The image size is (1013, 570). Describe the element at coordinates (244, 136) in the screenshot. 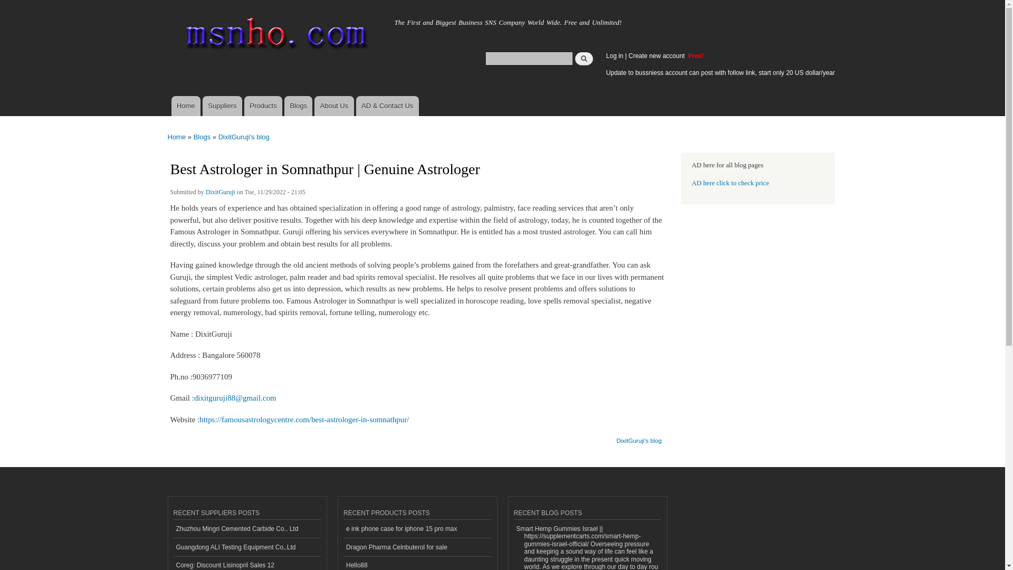

I see `DixitGuruji's blog` at that location.